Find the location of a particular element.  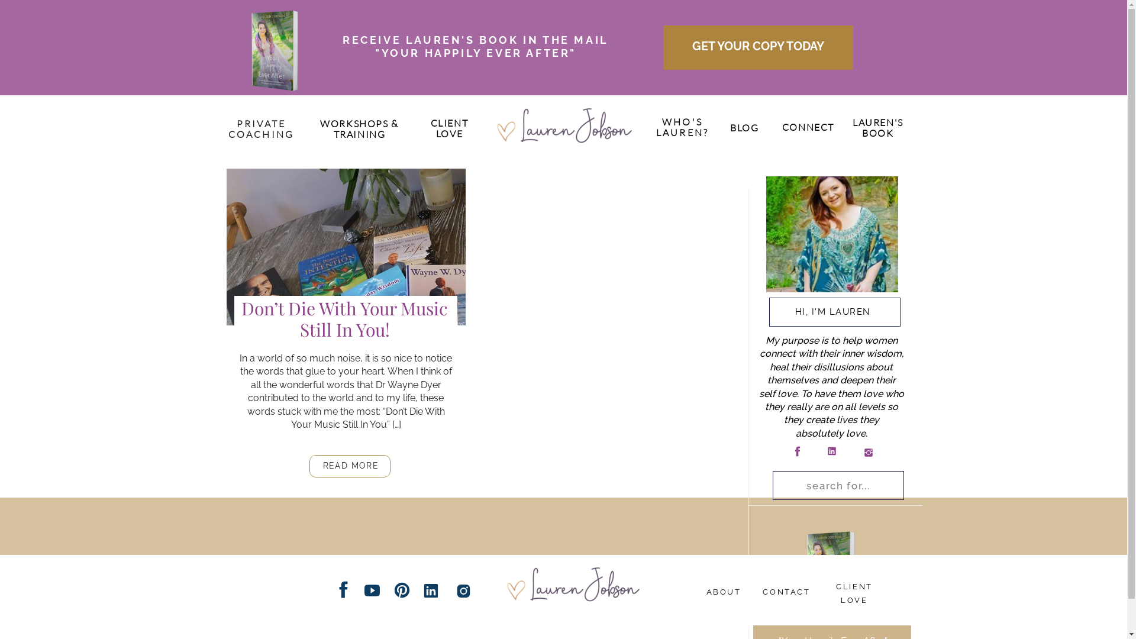

BLOG is located at coordinates (744, 129).